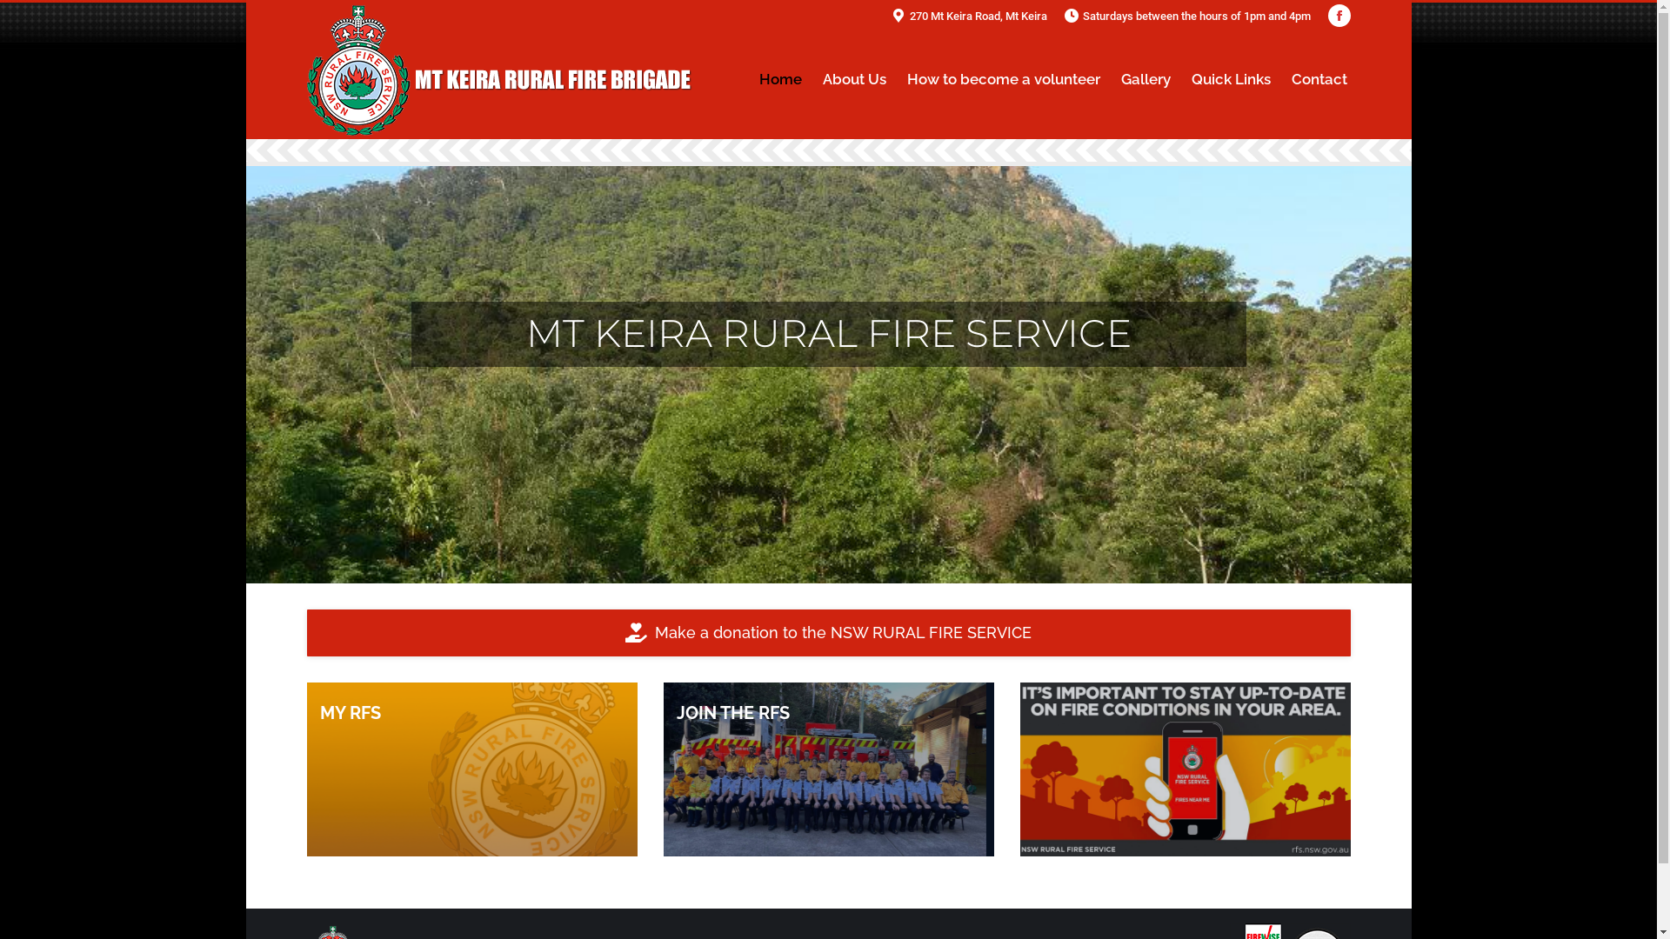 The width and height of the screenshot is (1670, 939). What do you see at coordinates (1003, 78) in the screenshot?
I see `How to become a volunteer` at bounding box center [1003, 78].